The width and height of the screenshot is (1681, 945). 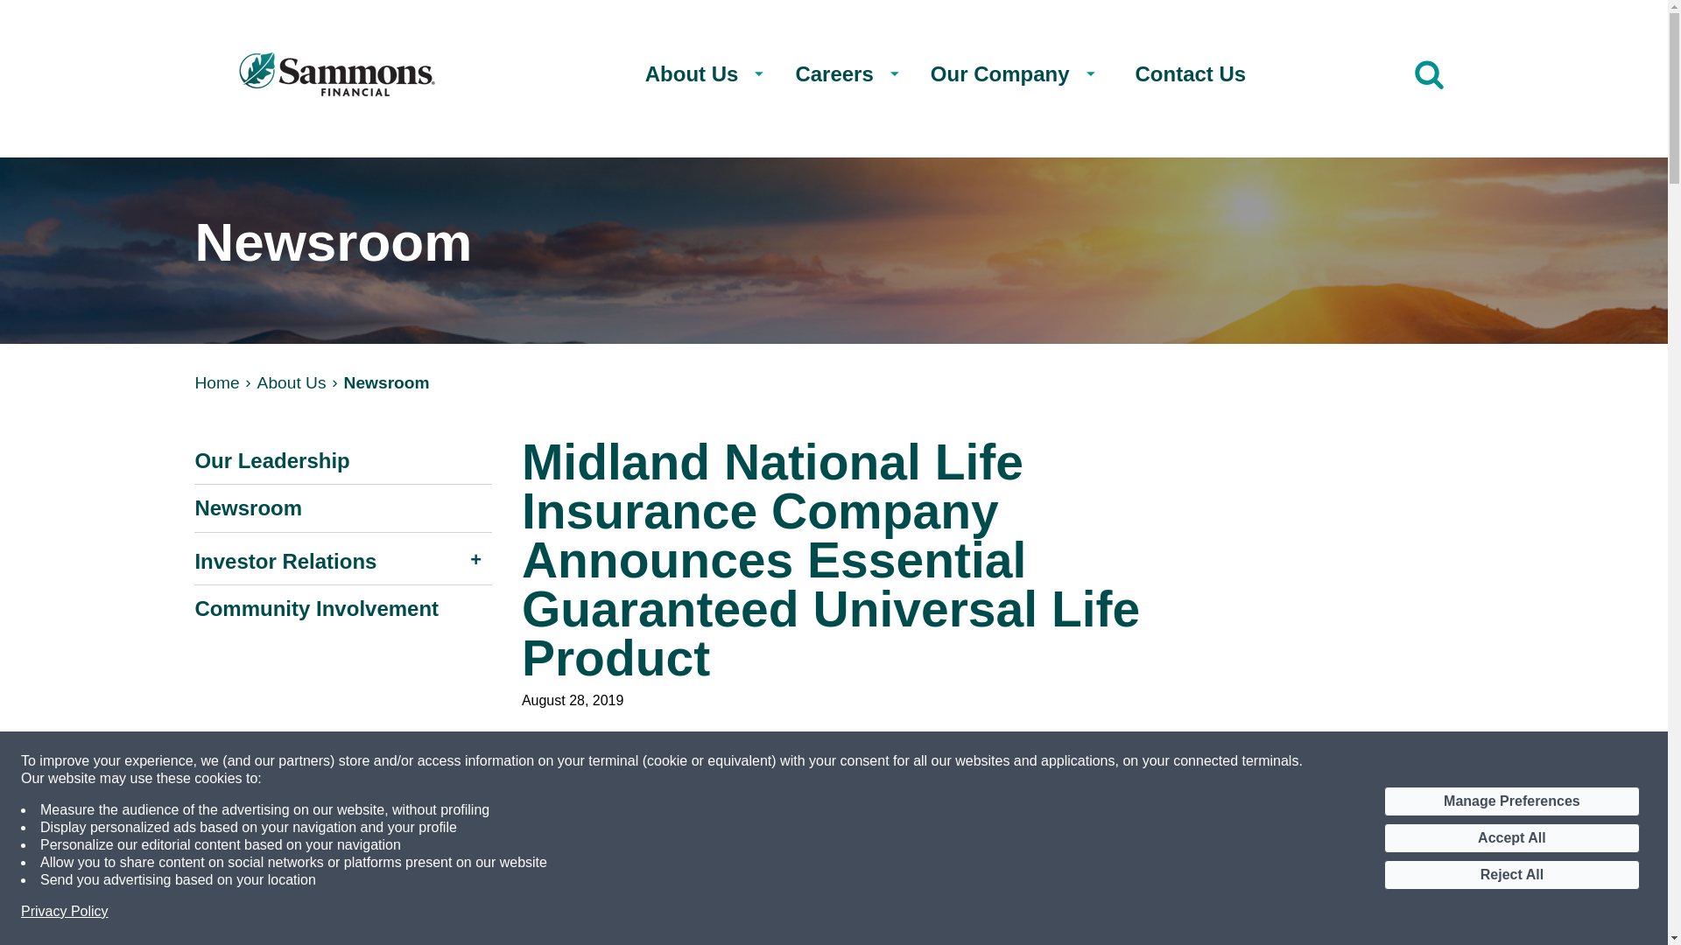 What do you see at coordinates (216, 382) in the screenshot?
I see `Home` at bounding box center [216, 382].